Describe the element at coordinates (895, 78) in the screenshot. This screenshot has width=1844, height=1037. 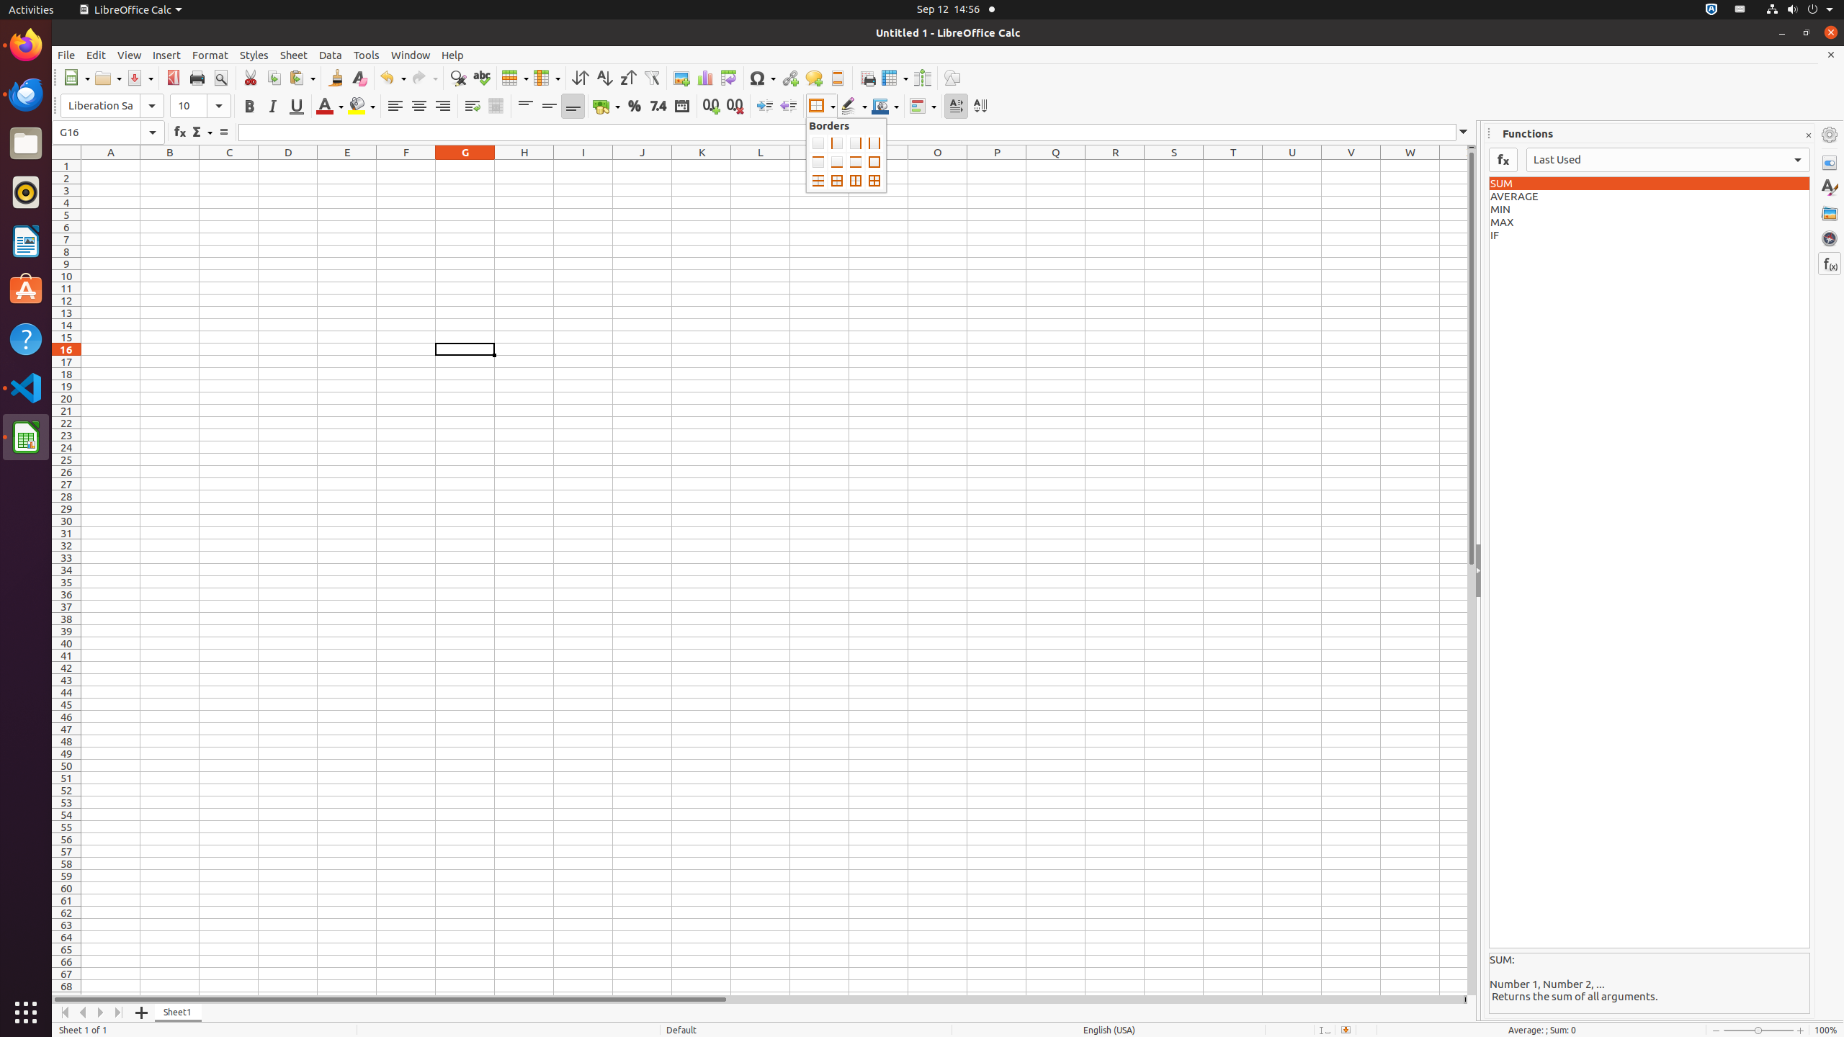
I see `Freeze Rows and Columns` at that location.